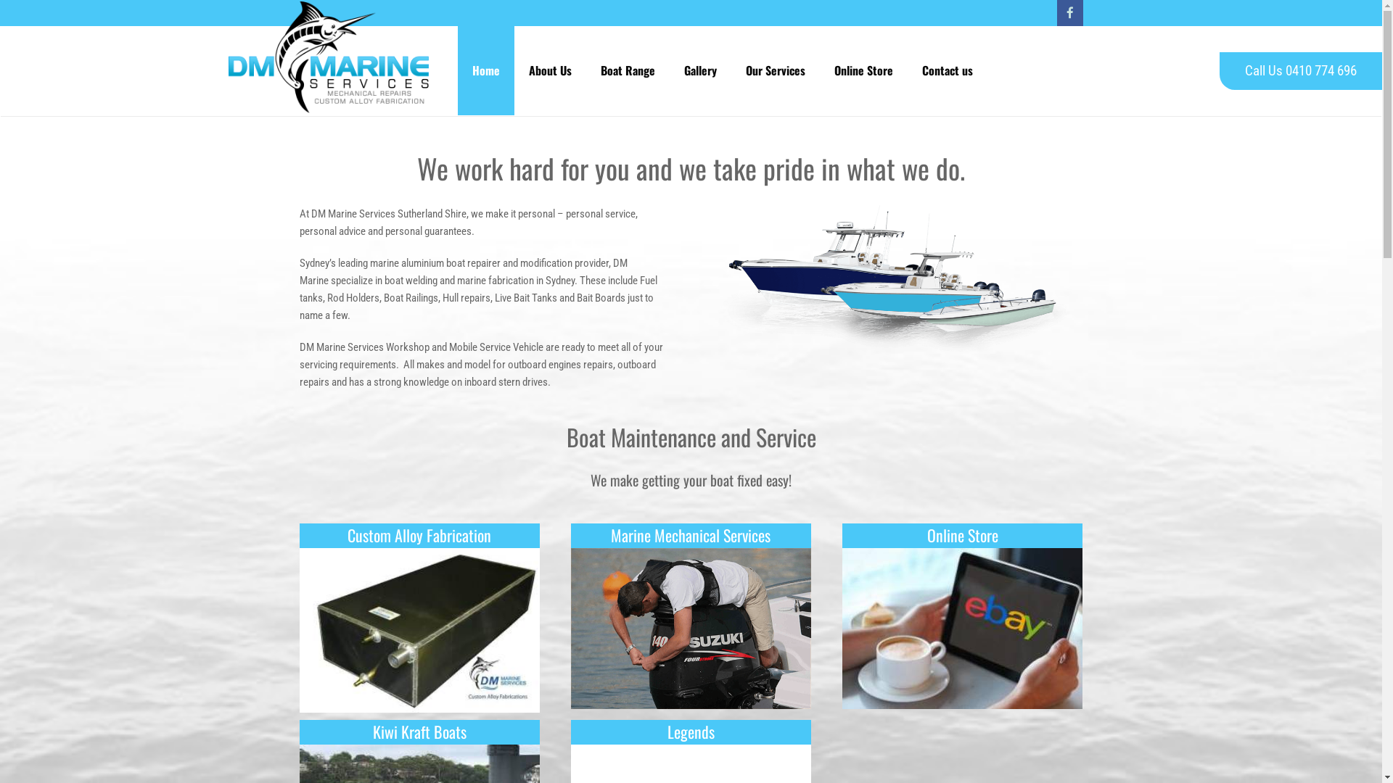  I want to click on Contact us, so click(947, 71).